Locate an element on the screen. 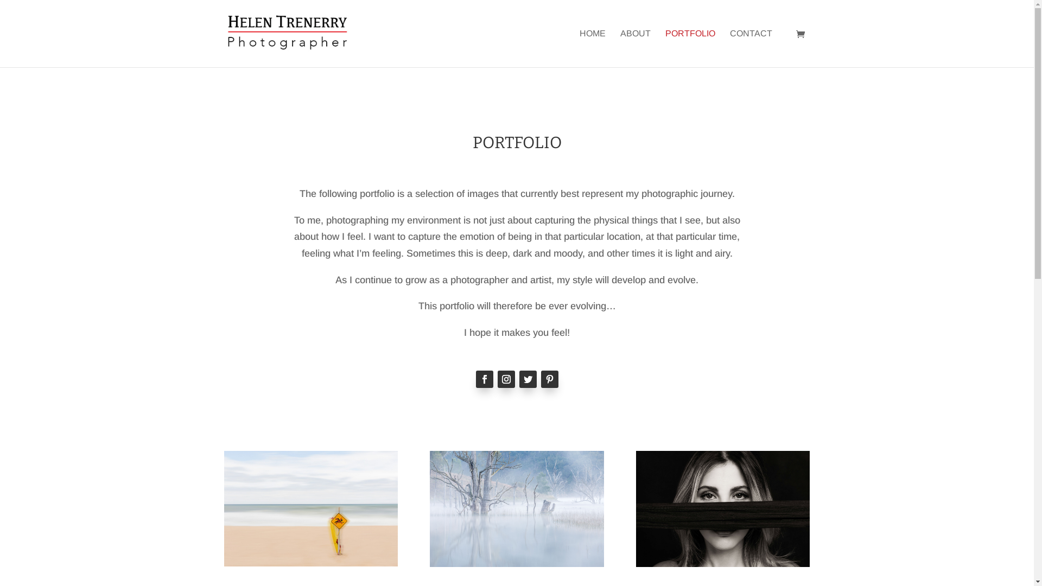 The image size is (1042, 586). ABOUT is located at coordinates (635, 49).